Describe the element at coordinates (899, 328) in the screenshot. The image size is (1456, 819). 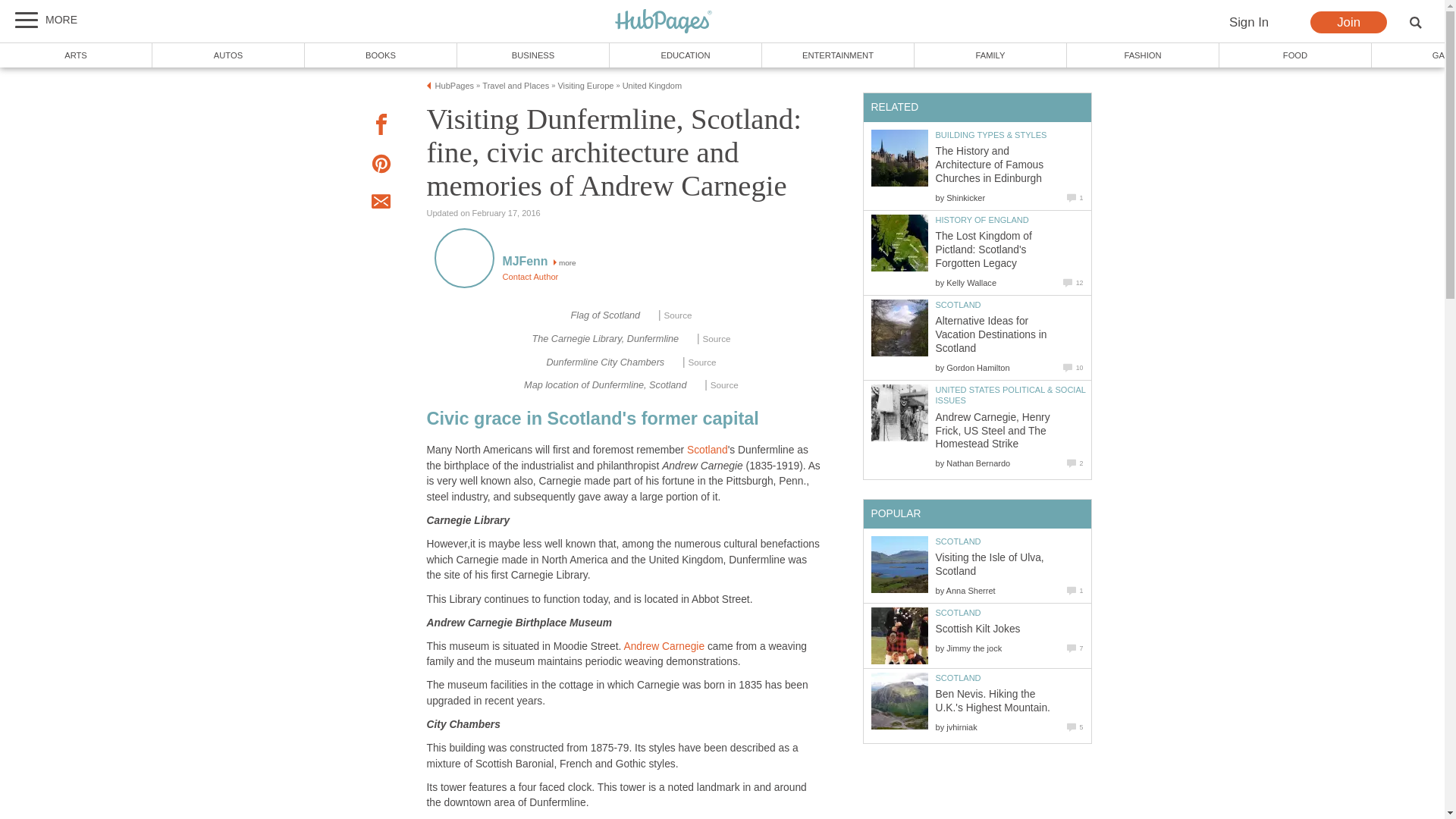
I see `Alternative Ideas for Vacation Destinations in Scotland` at that location.